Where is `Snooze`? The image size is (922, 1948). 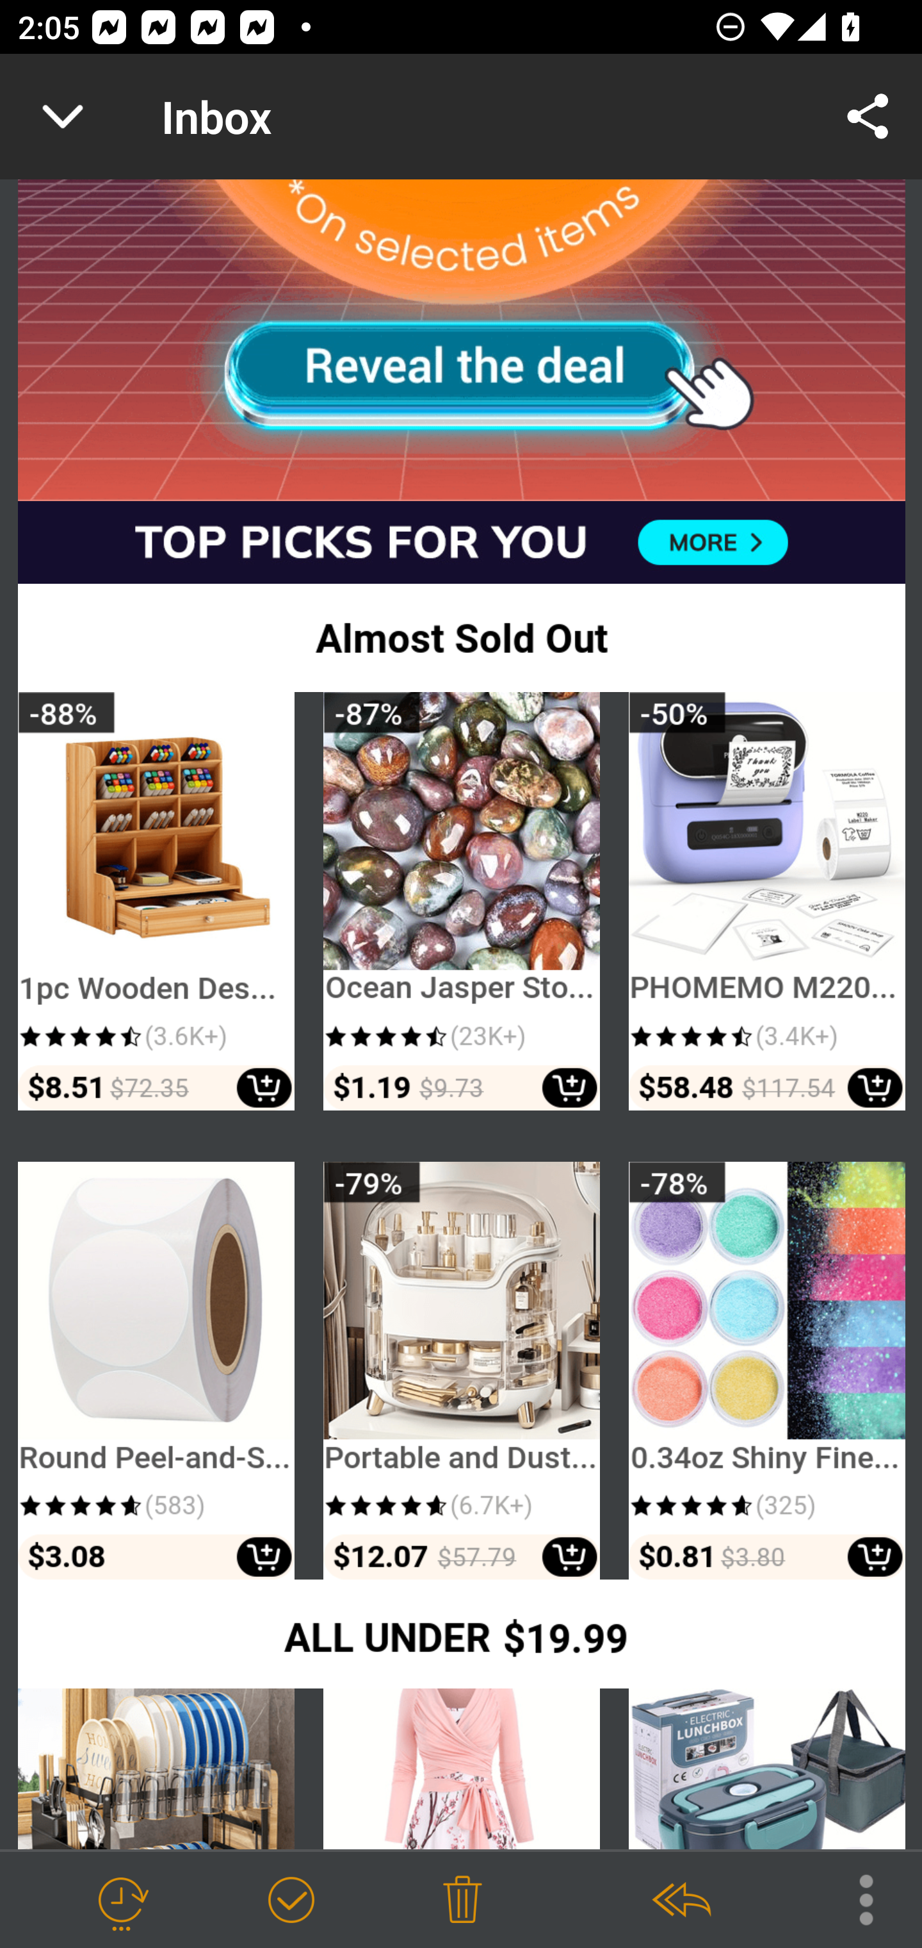
Snooze is located at coordinates (121, 1901).